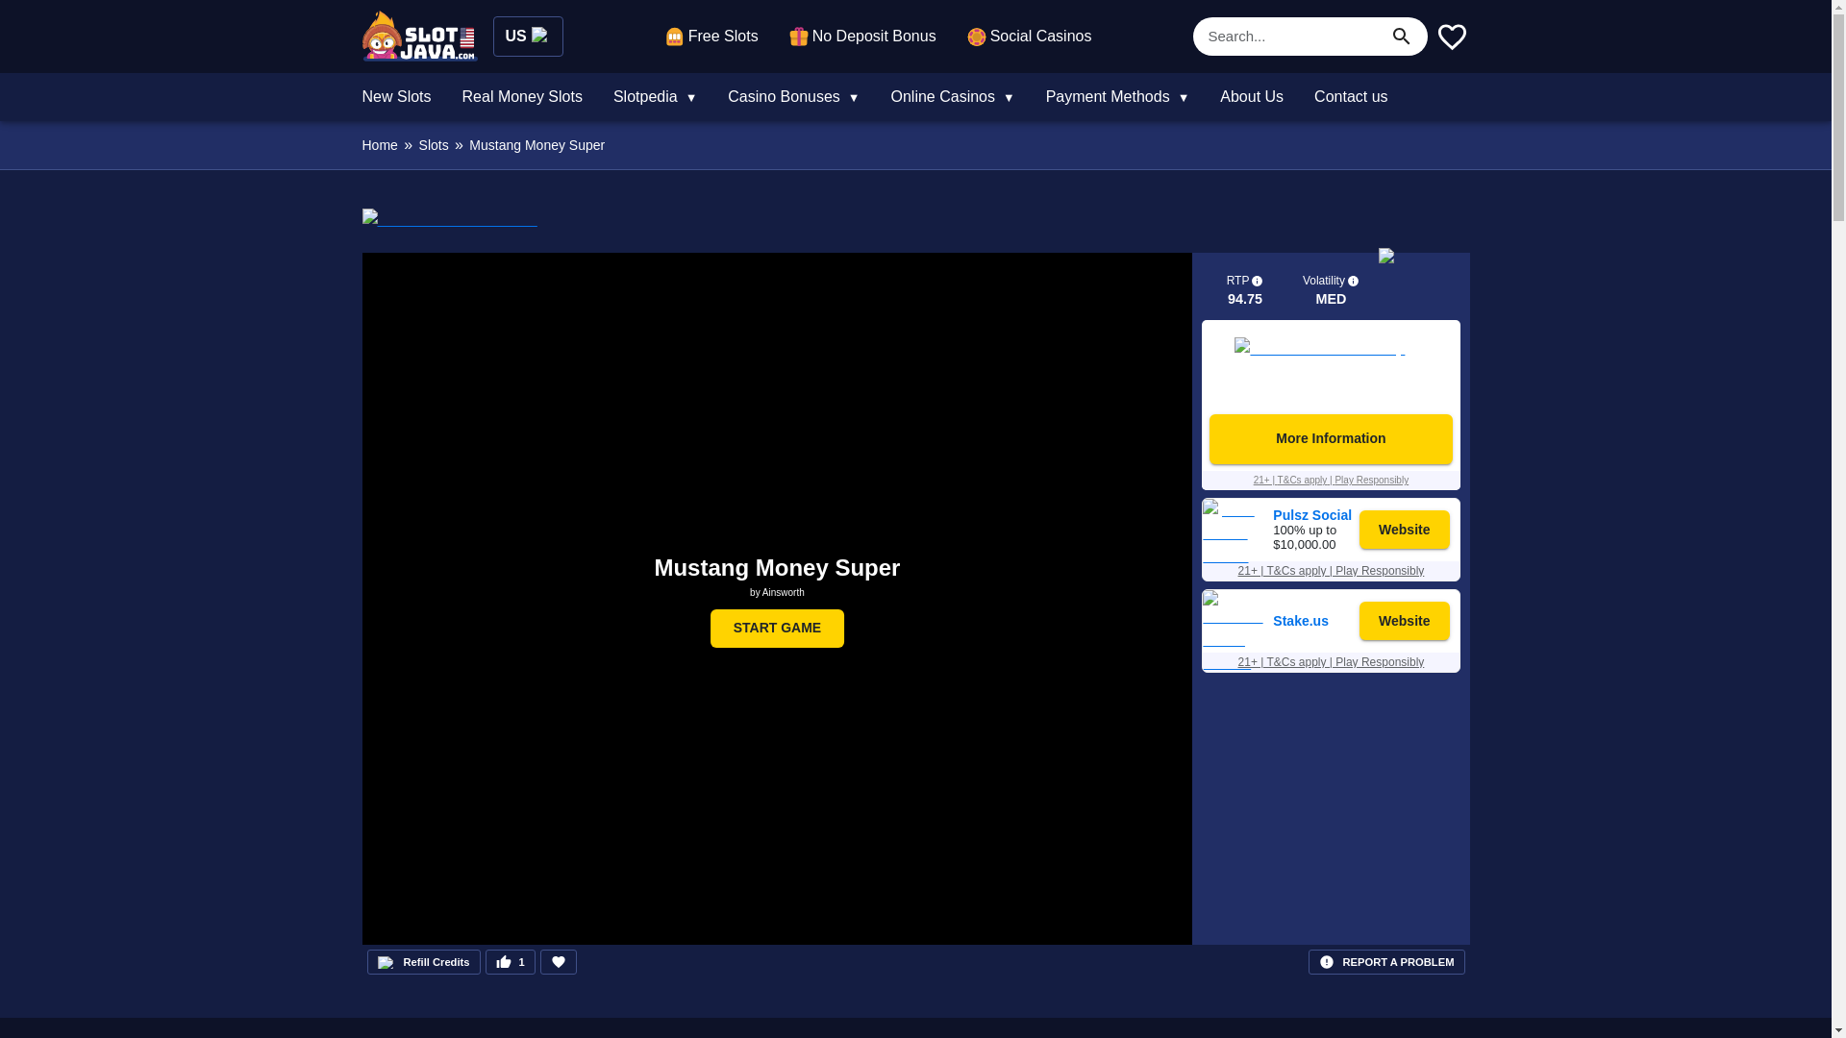 The image size is (1846, 1038). I want to click on Free Slots, so click(711, 36).